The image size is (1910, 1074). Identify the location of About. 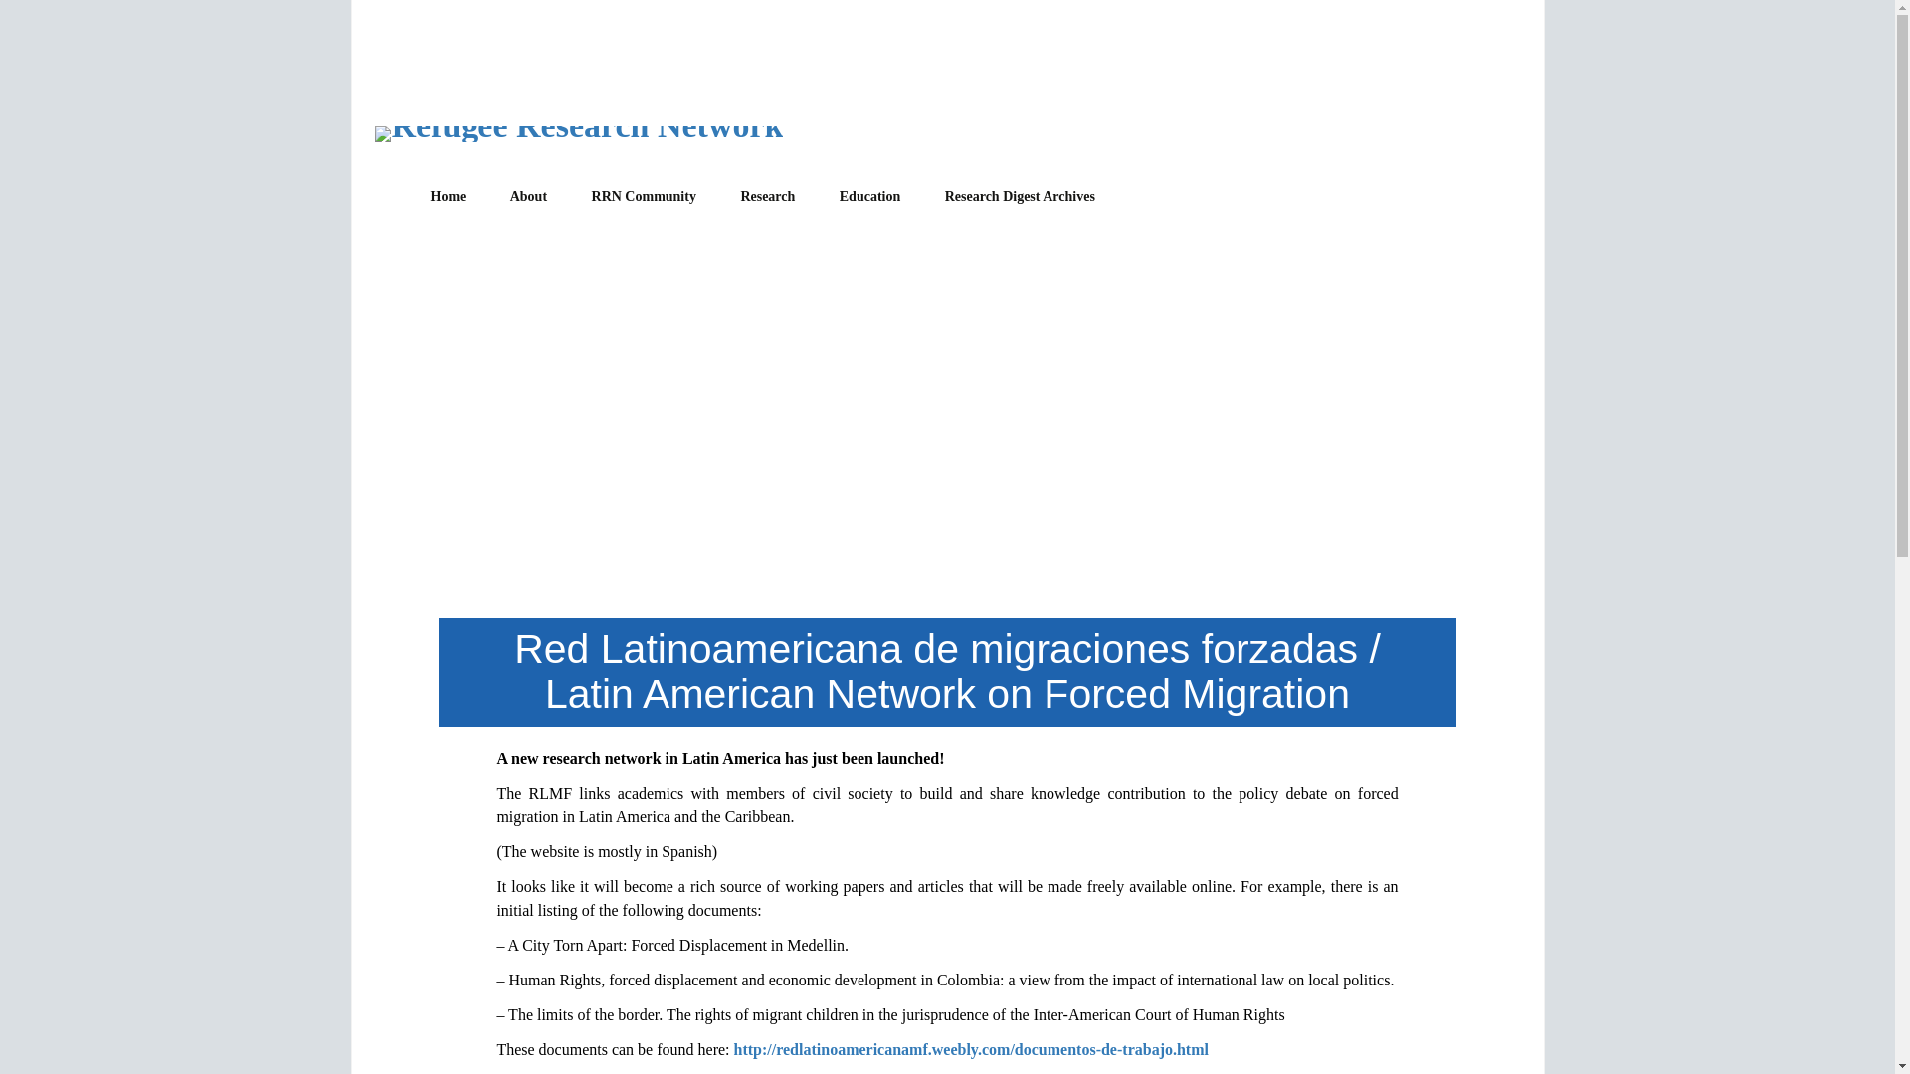
(529, 197).